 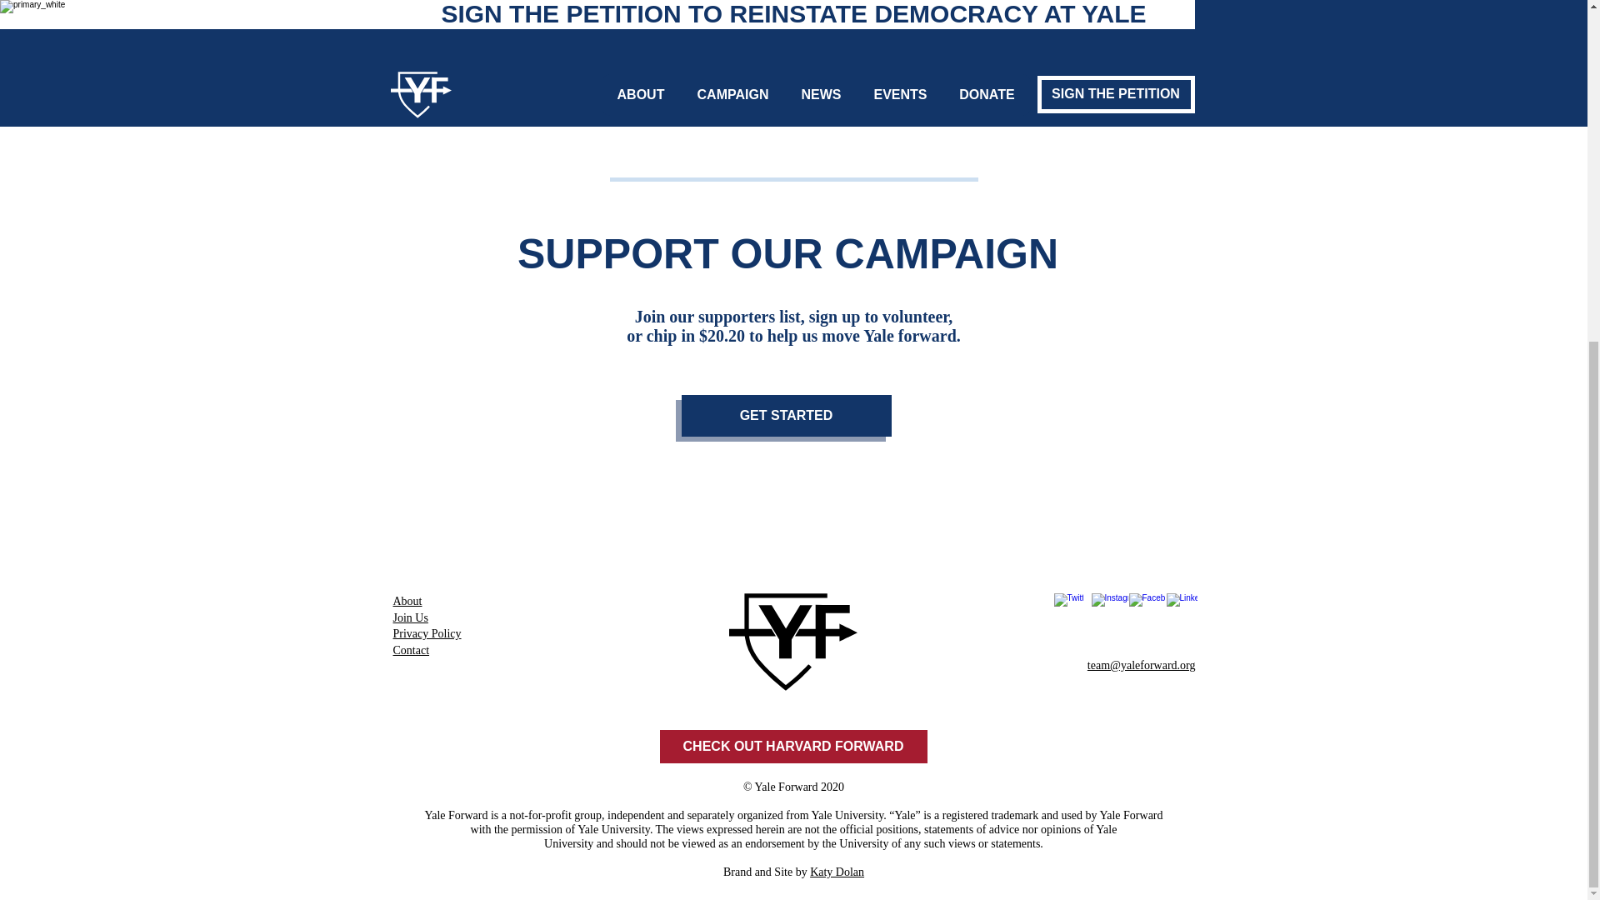 I want to click on Contact, so click(x=412, y=650).